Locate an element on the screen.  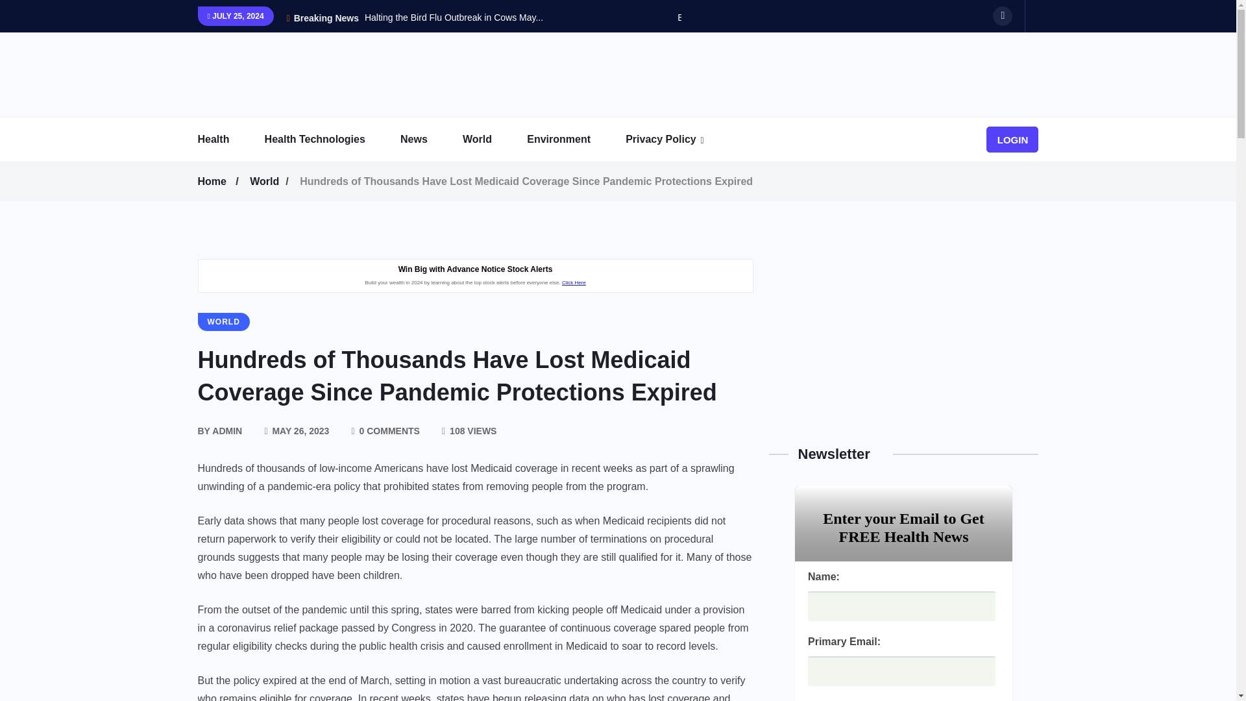
Privacy Policy is located at coordinates (677, 140).